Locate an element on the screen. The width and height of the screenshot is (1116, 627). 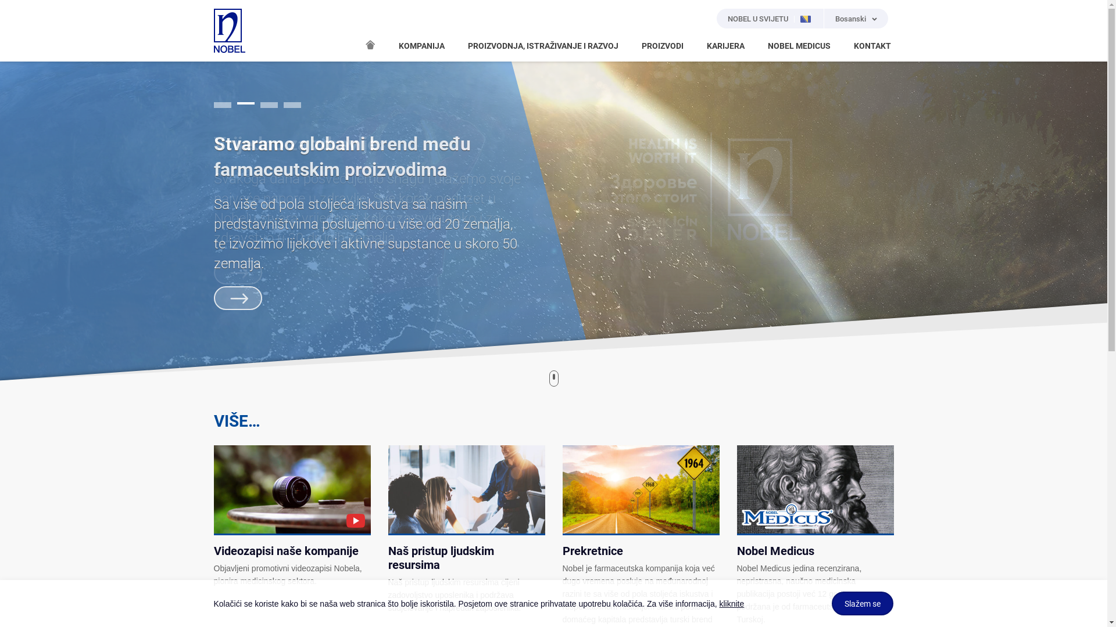
2 is located at coordinates (246, 105).